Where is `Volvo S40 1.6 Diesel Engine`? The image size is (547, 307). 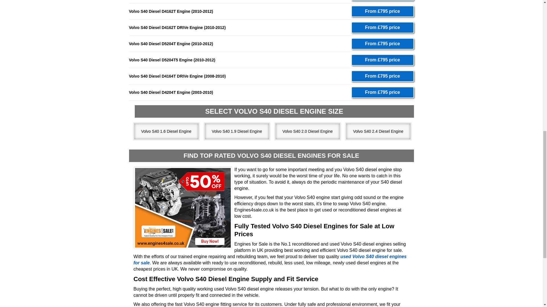 Volvo S40 1.6 Diesel Engine is located at coordinates (164, 131).